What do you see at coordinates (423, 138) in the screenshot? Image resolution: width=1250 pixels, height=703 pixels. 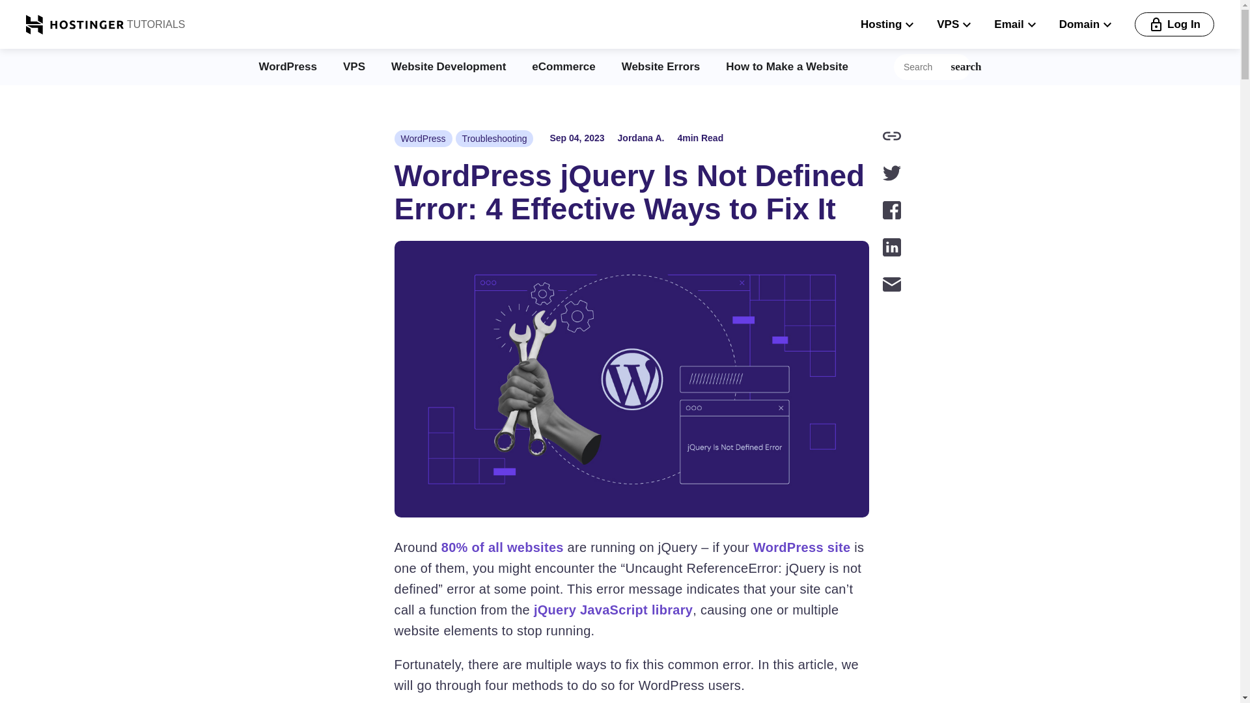 I see `WordPress` at bounding box center [423, 138].